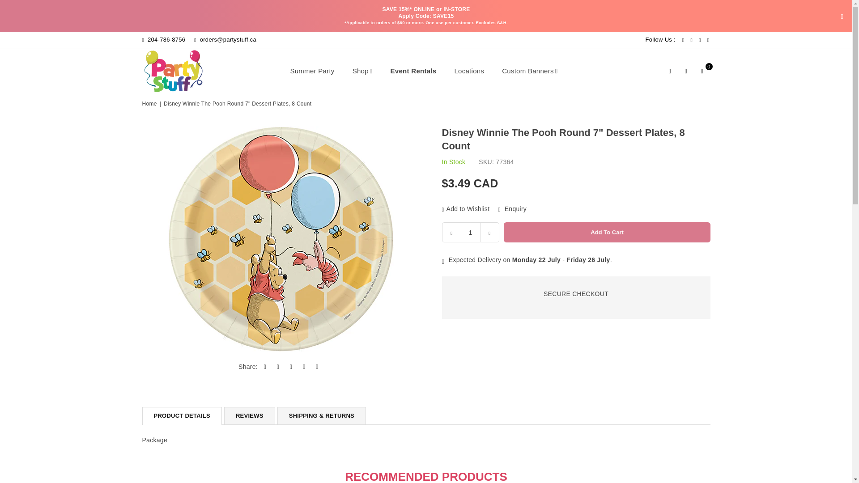 The width and height of the screenshot is (859, 483). Describe the element at coordinates (709, 40) in the screenshot. I see `Linkedin` at that location.